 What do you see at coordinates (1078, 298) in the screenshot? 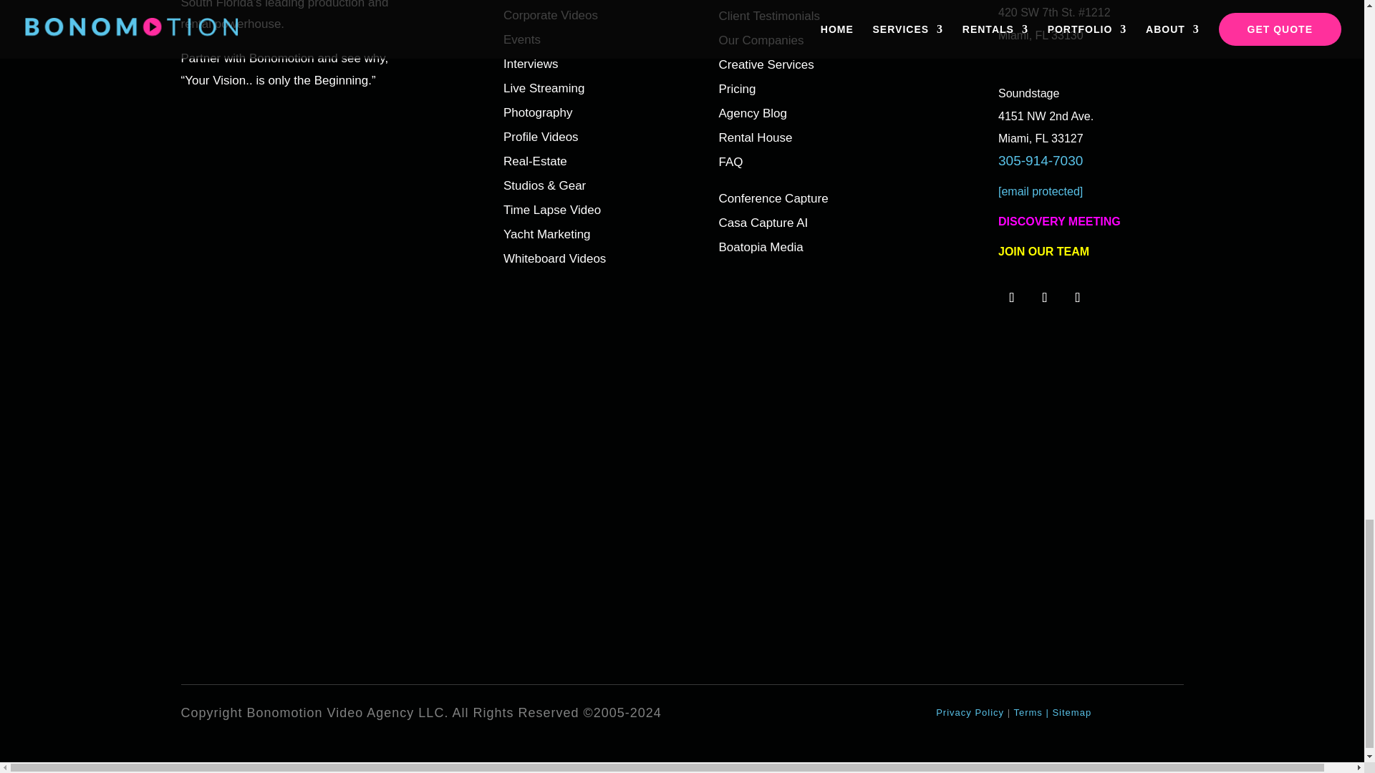
I see `Follow on Youtube` at bounding box center [1078, 298].